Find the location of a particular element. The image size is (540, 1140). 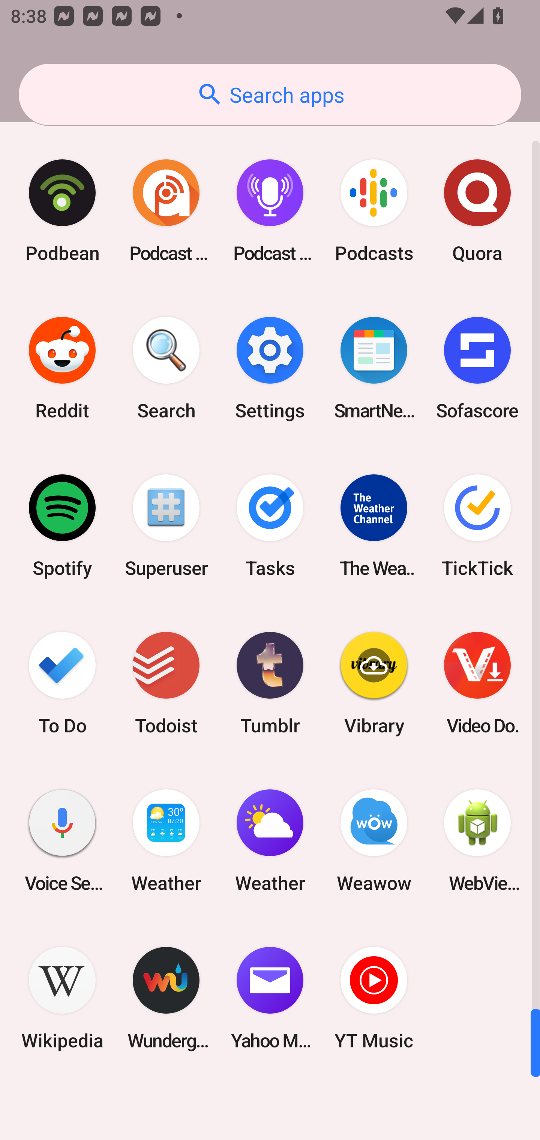

Spotify is located at coordinates (62, 525).